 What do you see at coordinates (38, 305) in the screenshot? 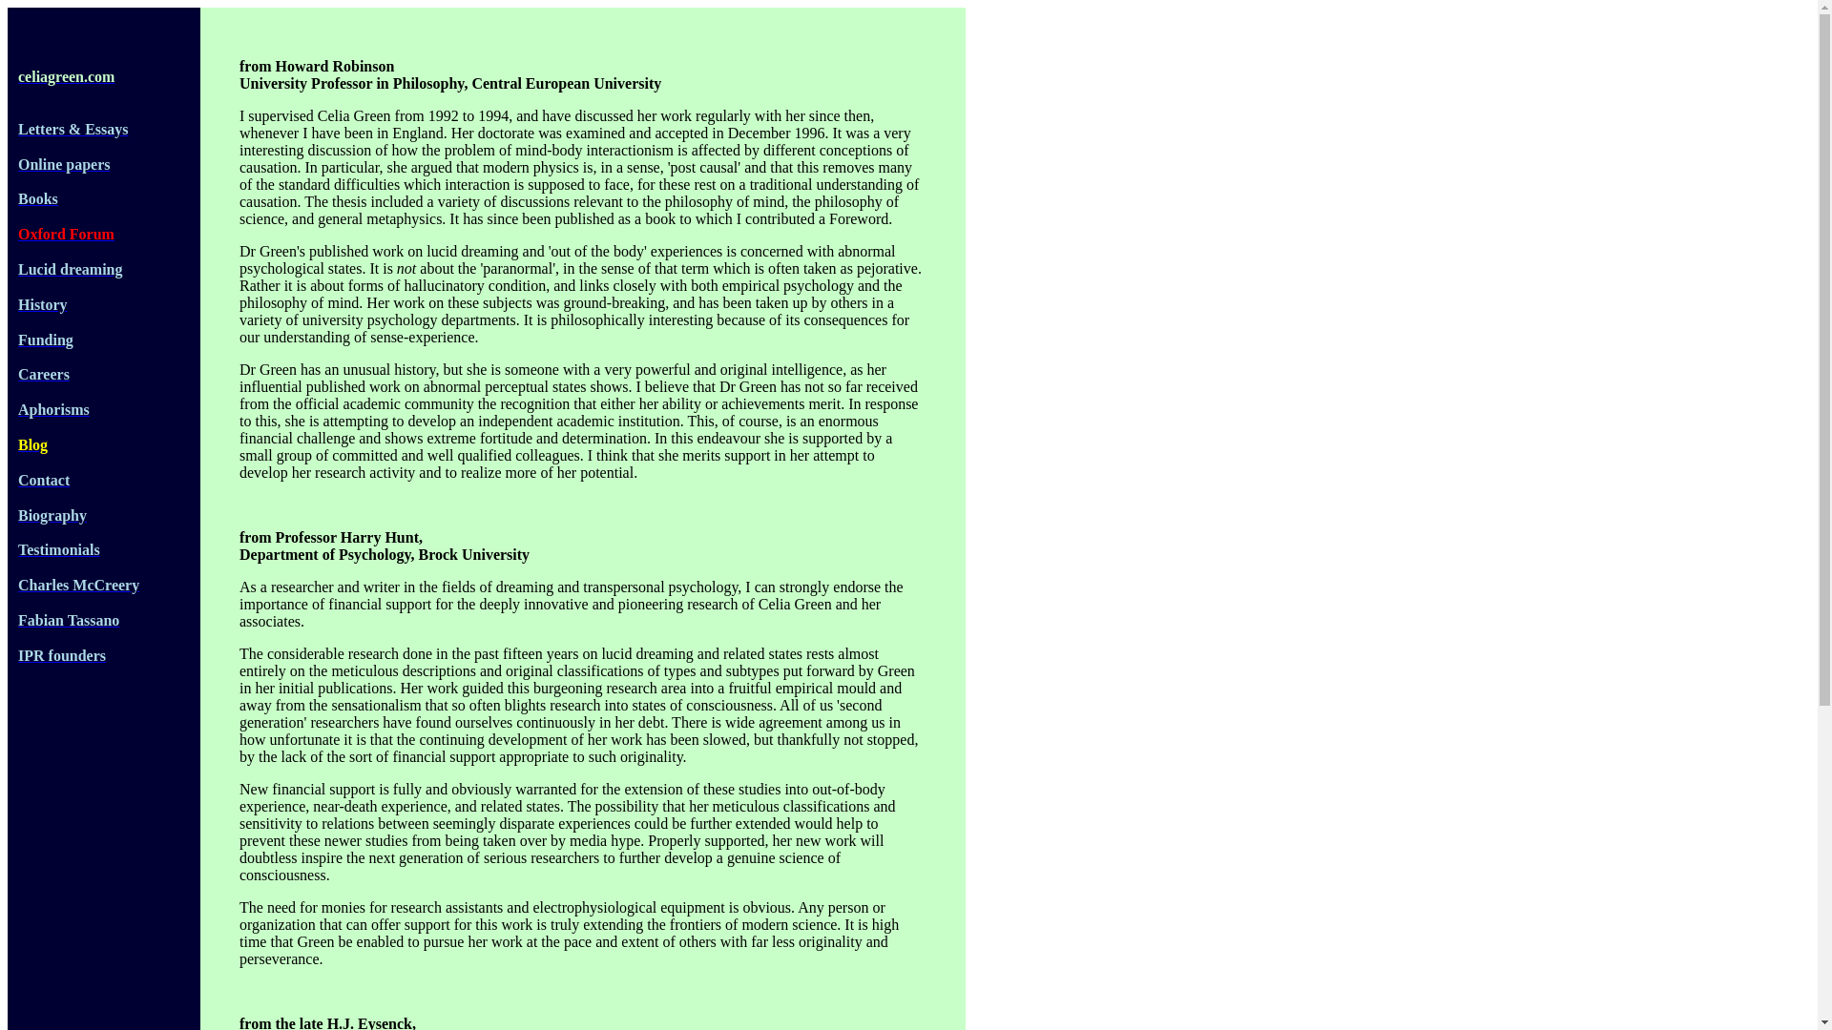
I see `History` at bounding box center [38, 305].